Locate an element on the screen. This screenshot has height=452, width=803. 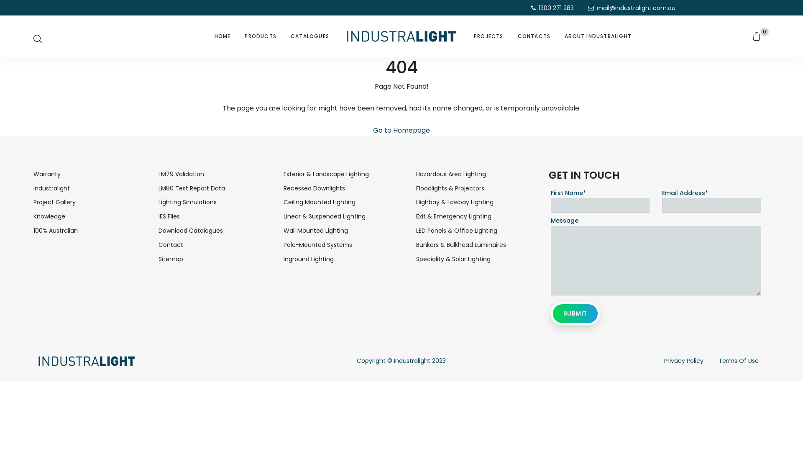
100% Australian is located at coordinates (56, 231).